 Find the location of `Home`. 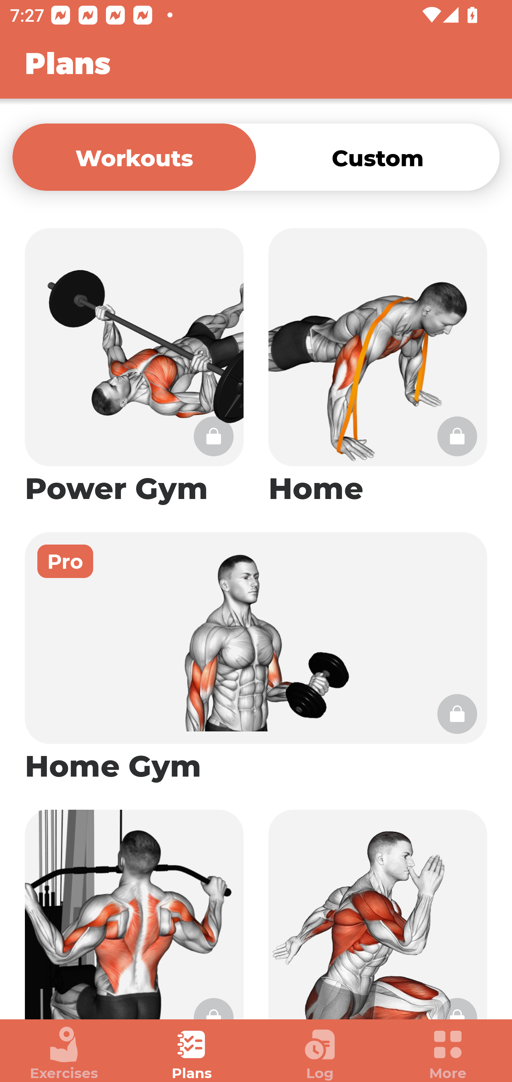

Home is located at coordinates (378, 367).